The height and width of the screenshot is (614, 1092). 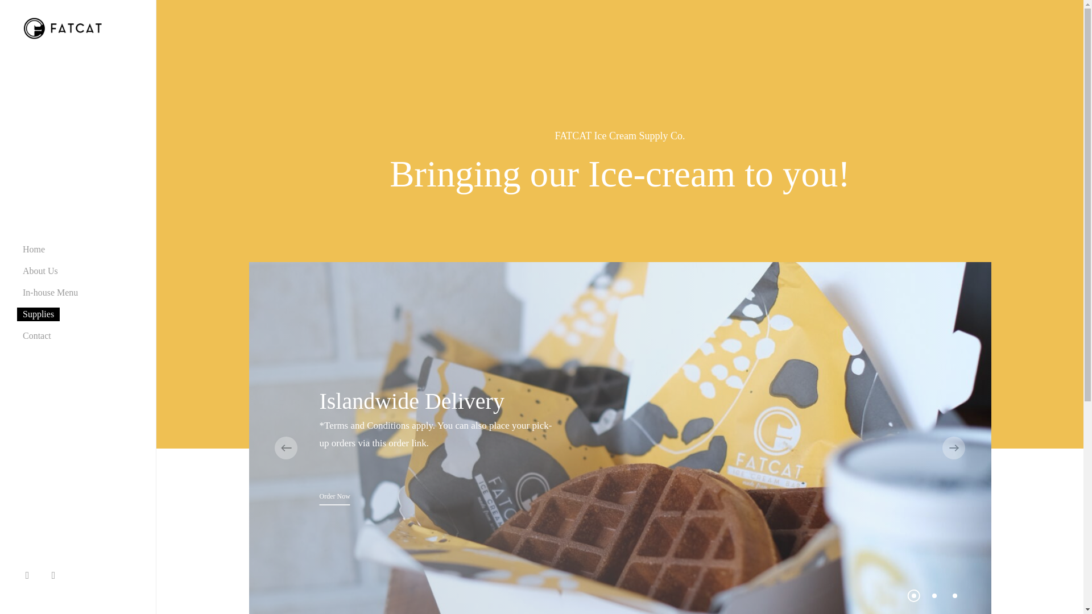 What do you see at coordinates (50, 292) in the screenshot?
I see `In-house Menu` at bounding box center [50, 292].